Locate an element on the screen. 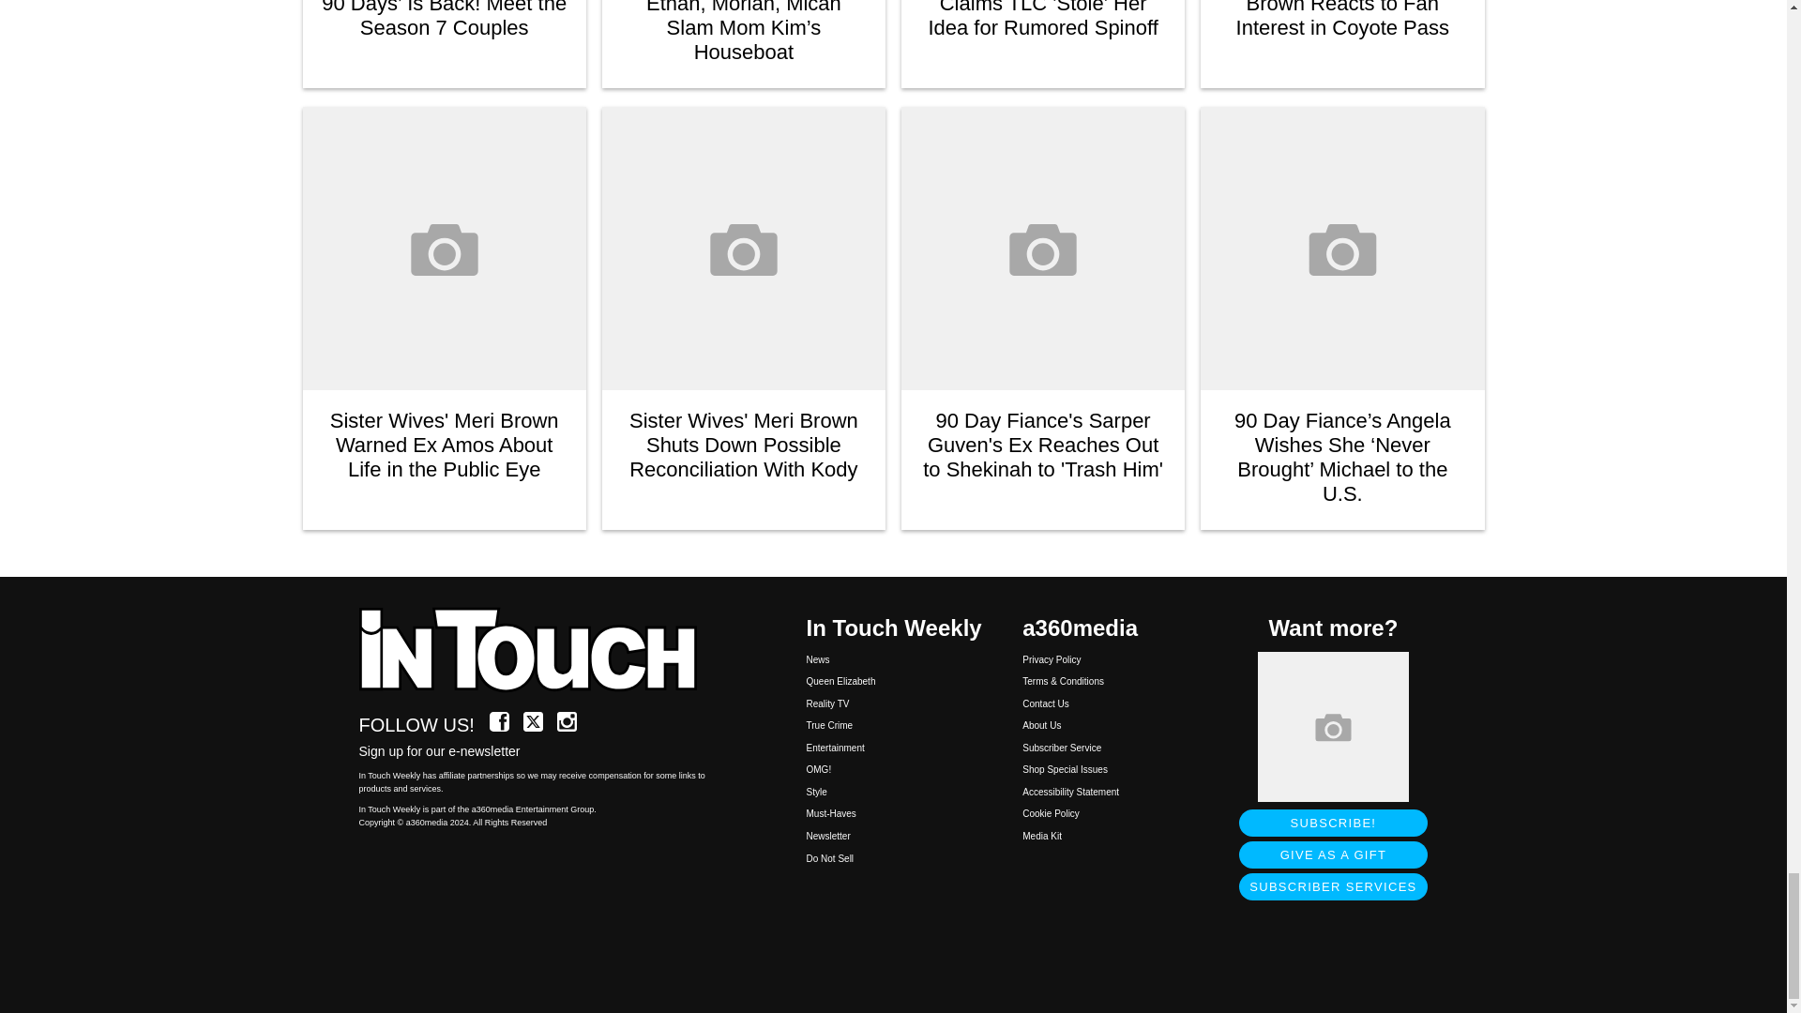 Image resolution: width=1801 pixels, height=1013 pixels. Home is located at coordinates (538, 651).